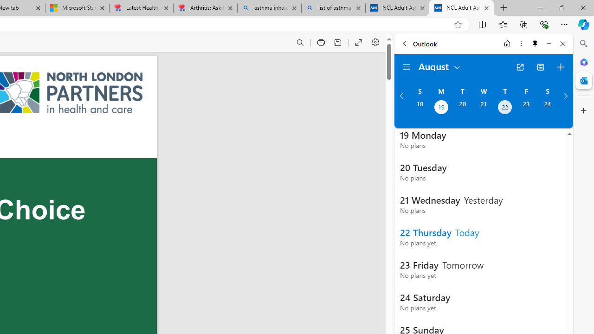 This screenshot has width=594, height=334. Describe the element at coordinates (300, 43) in the screenshot. I see `Find (Ctrl + F)` at that location.